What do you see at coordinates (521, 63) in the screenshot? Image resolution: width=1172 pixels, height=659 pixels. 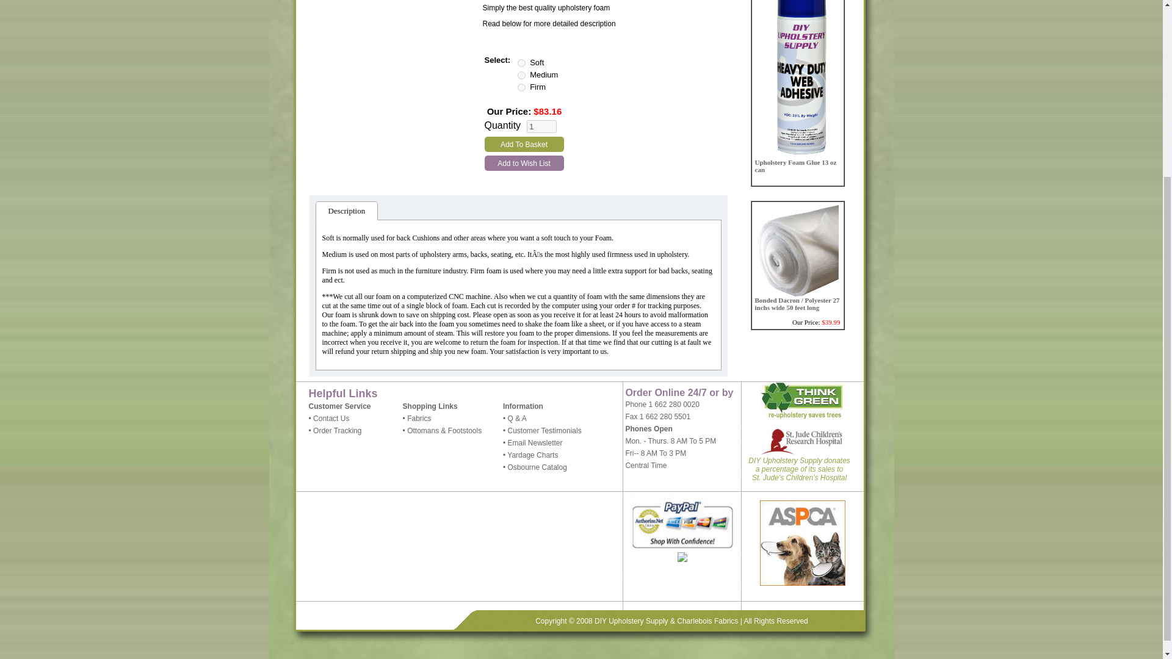 I see `Soft` at bounding box center [521, 63].